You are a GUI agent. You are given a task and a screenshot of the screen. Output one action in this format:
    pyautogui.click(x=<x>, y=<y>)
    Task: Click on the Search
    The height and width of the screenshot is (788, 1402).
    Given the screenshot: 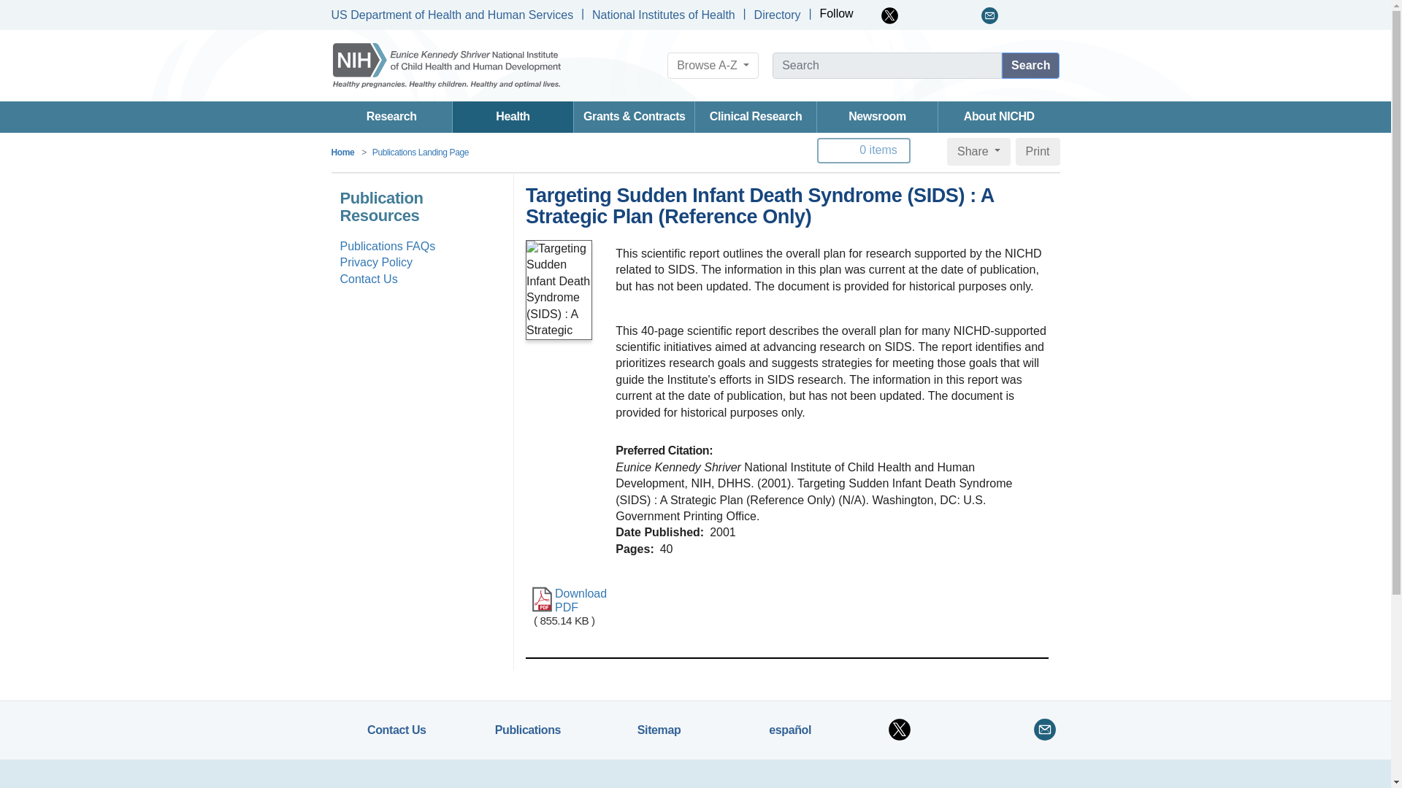 What is the action you would take?
    pyautogui.click(x=1031, y=66)
    